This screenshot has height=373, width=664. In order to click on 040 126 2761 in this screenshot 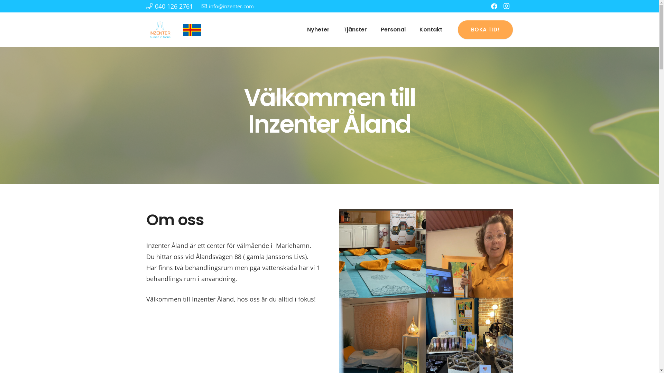, I will do `click(169, 6)`.